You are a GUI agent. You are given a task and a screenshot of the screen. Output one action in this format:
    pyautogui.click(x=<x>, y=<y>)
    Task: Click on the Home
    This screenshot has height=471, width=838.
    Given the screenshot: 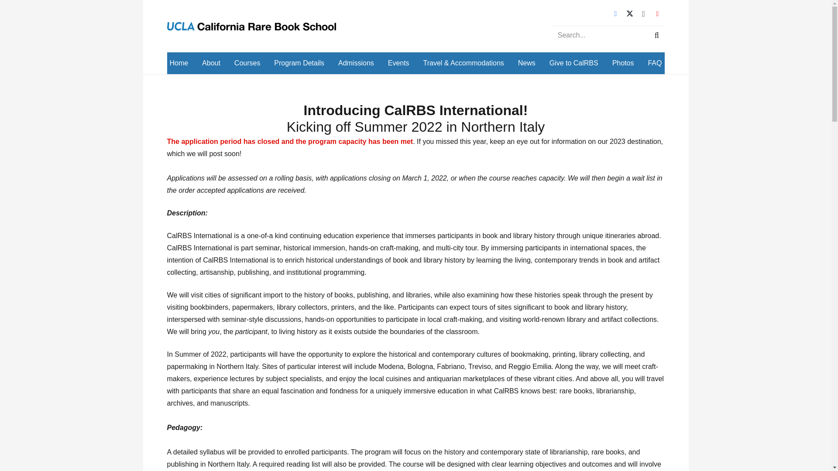 What is the action you would take?
    pyautogui.click(x=179, y=63)
    